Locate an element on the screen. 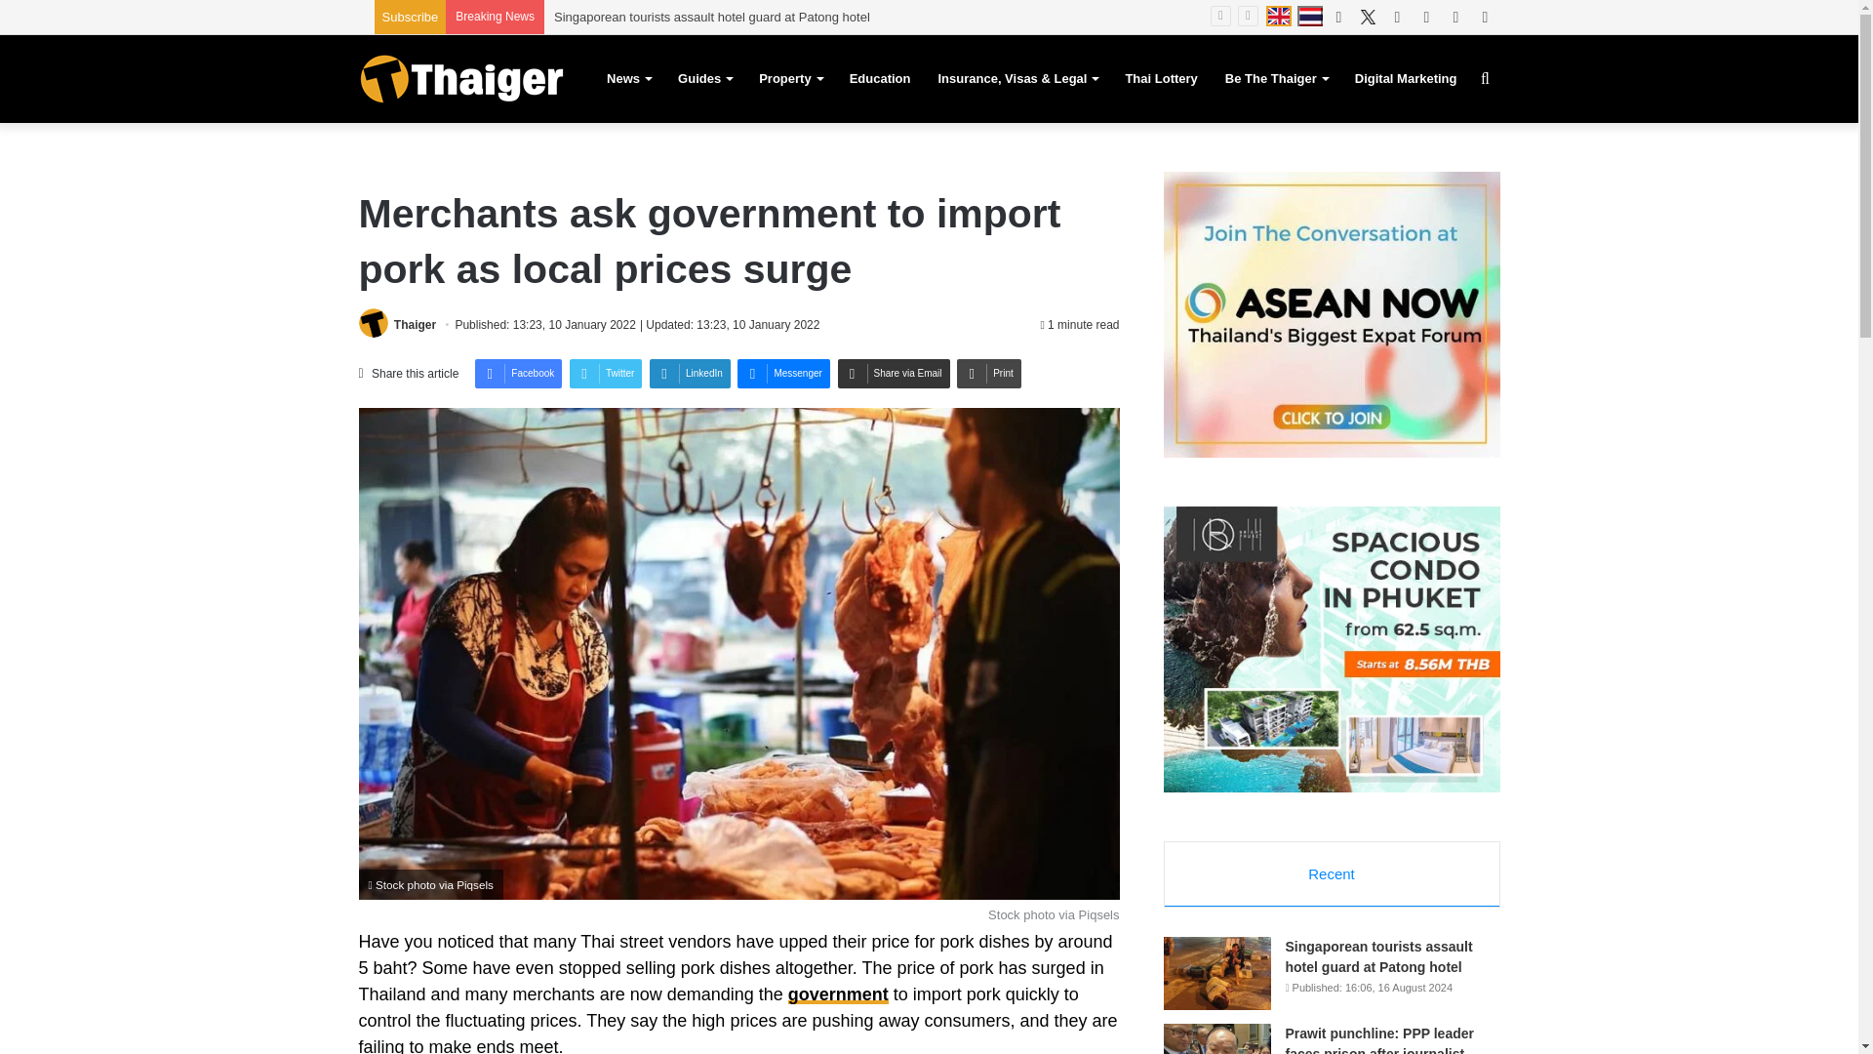 The width and height of the screenshot is (1873, 1054). LinkedIn is located at coordinates (690, 374).